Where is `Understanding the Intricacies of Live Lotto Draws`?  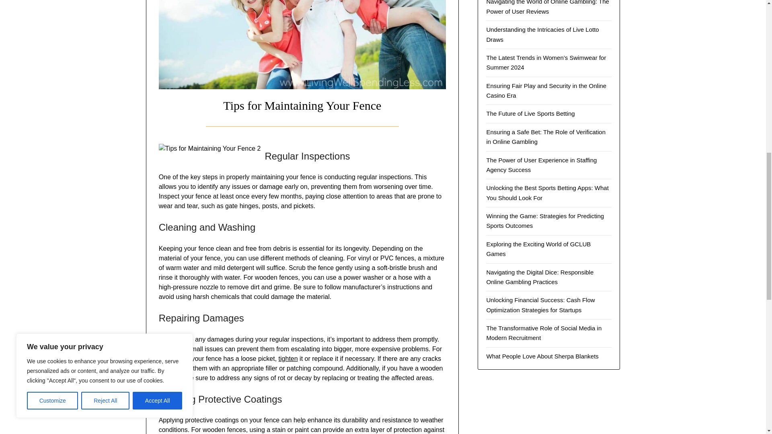 Understanding the Intricacies of Live Lotto Draws is located at coordinates (542, 34).